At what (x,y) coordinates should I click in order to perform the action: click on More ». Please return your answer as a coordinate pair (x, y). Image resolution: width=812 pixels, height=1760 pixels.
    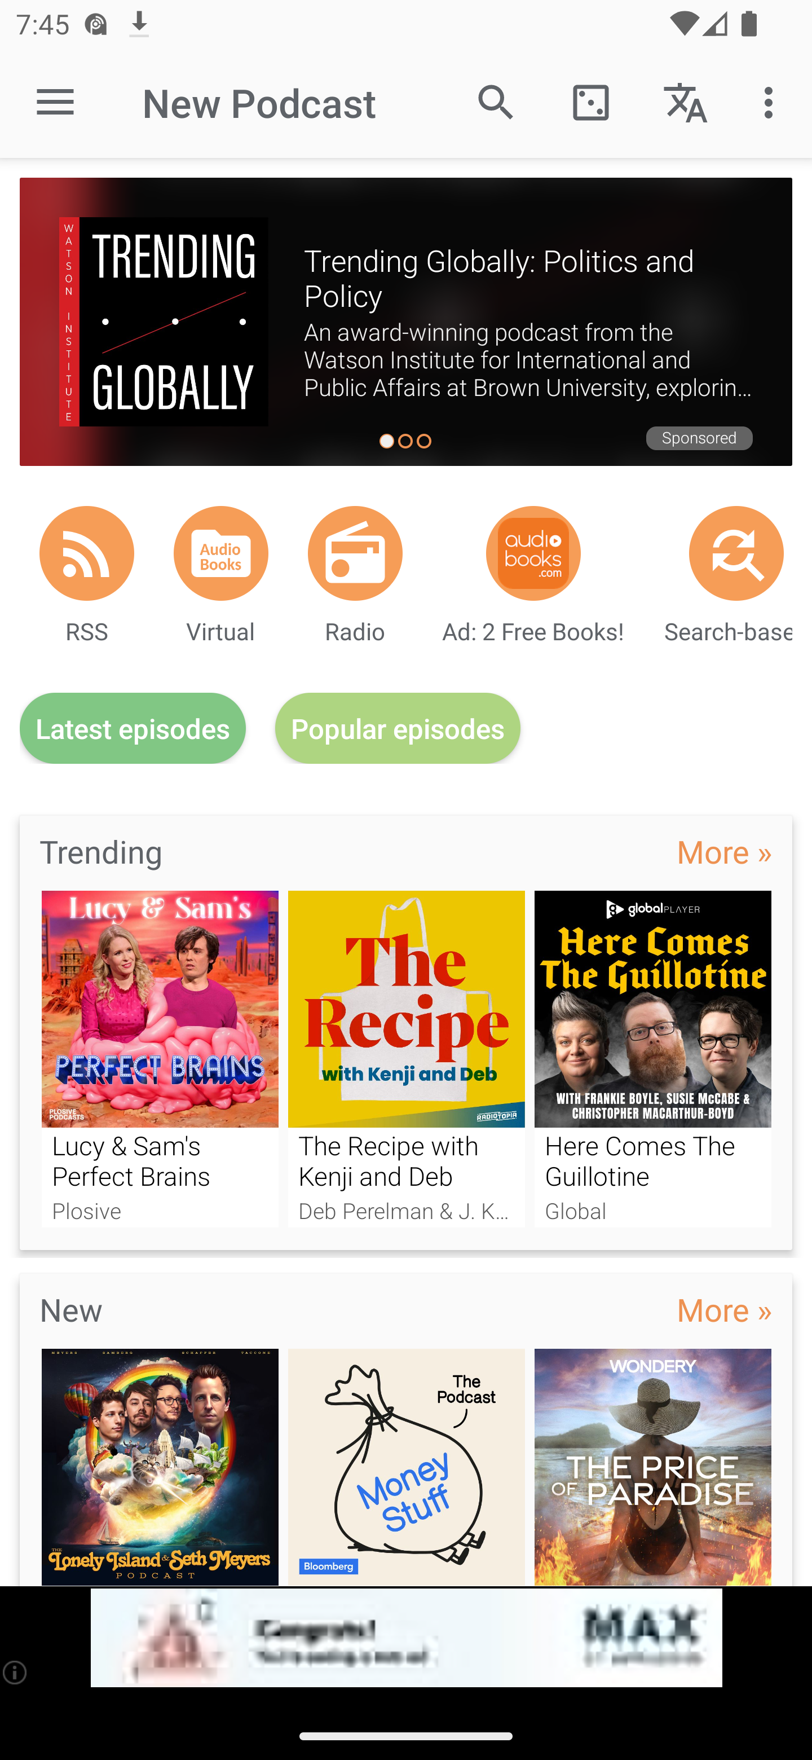
    Looking at the image, I should click on (724, 851).